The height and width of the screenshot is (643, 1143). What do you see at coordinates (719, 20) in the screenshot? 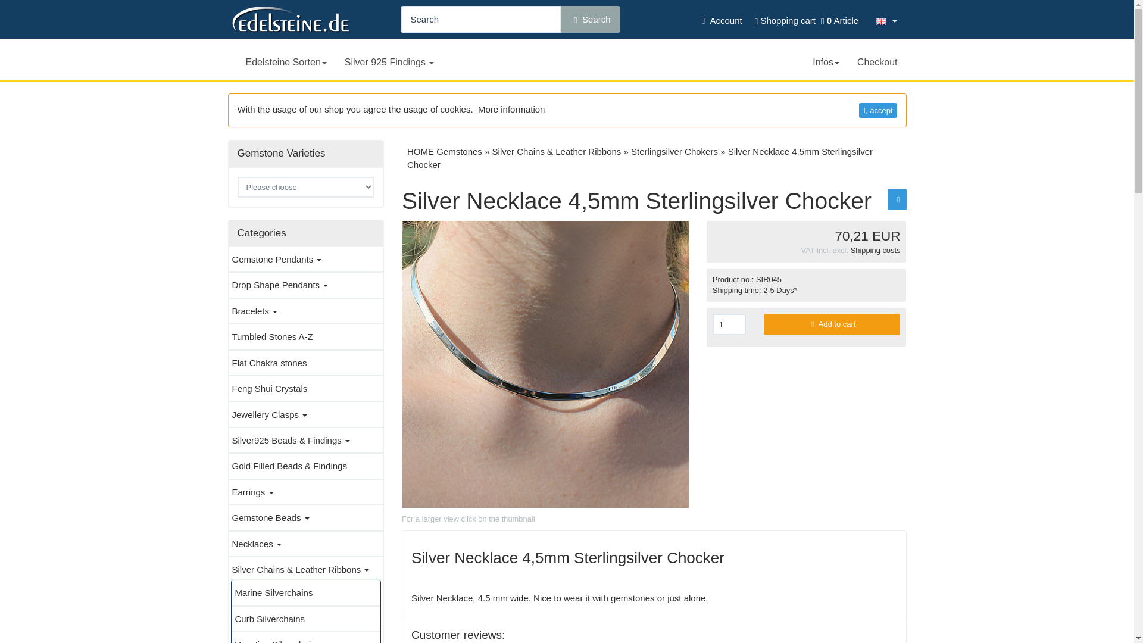
I see `   Account` at bounding box center [719, 20].